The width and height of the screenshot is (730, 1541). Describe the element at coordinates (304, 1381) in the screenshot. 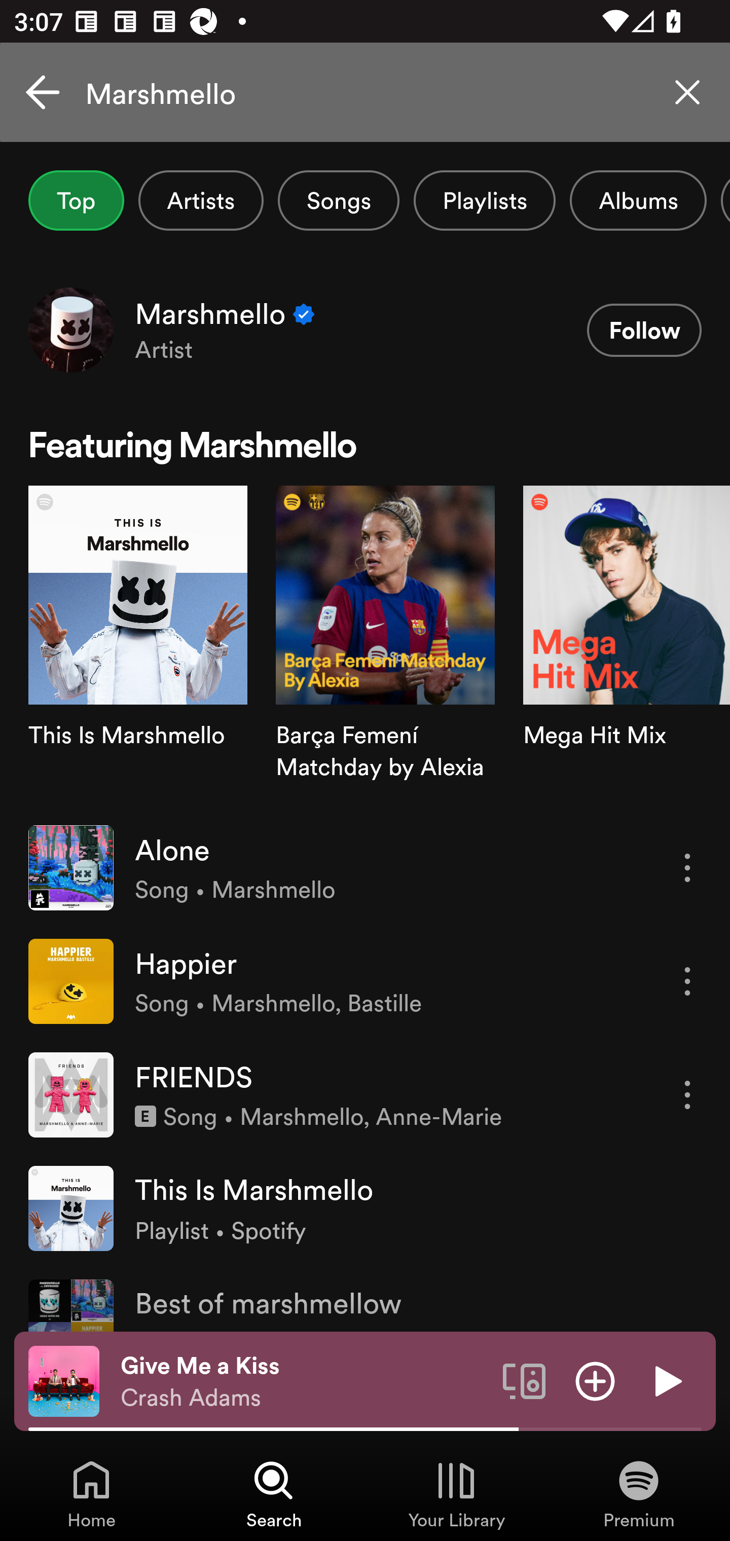

I see `Give Me a Kiss Crash Adams` at that location.